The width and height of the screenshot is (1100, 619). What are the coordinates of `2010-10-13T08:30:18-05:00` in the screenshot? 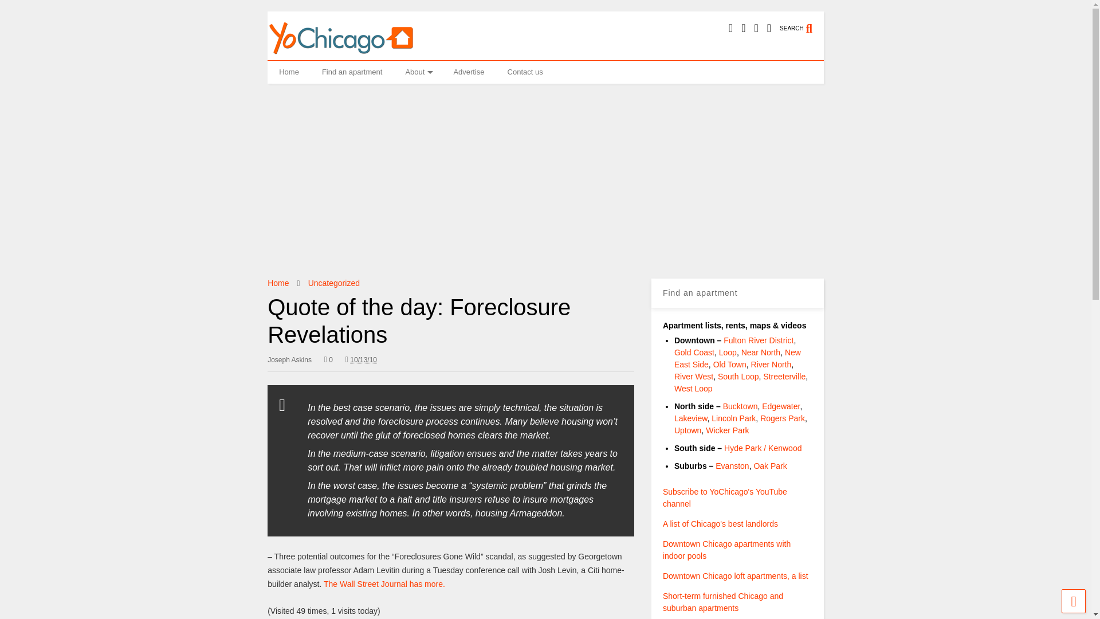 It's located at (361, 360).